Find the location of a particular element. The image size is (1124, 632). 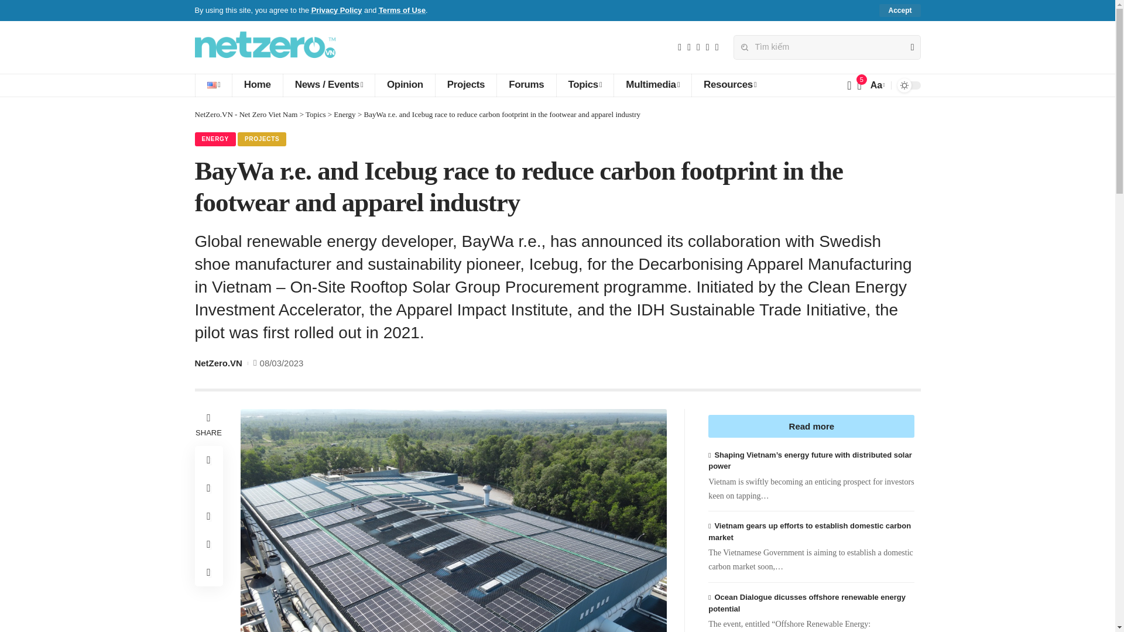

Search is located at coordinates (907, 47).